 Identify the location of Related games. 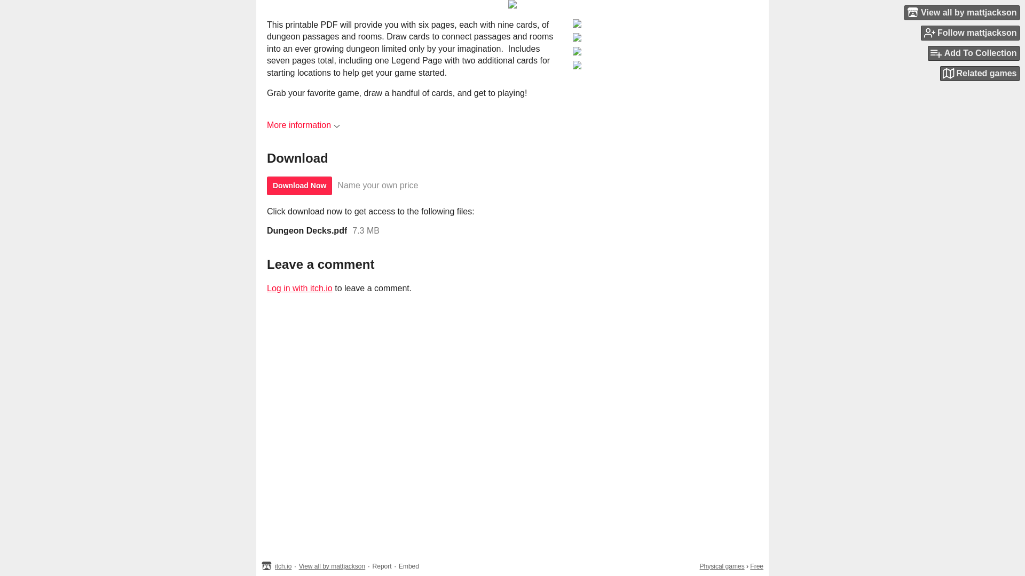
(980, 74).